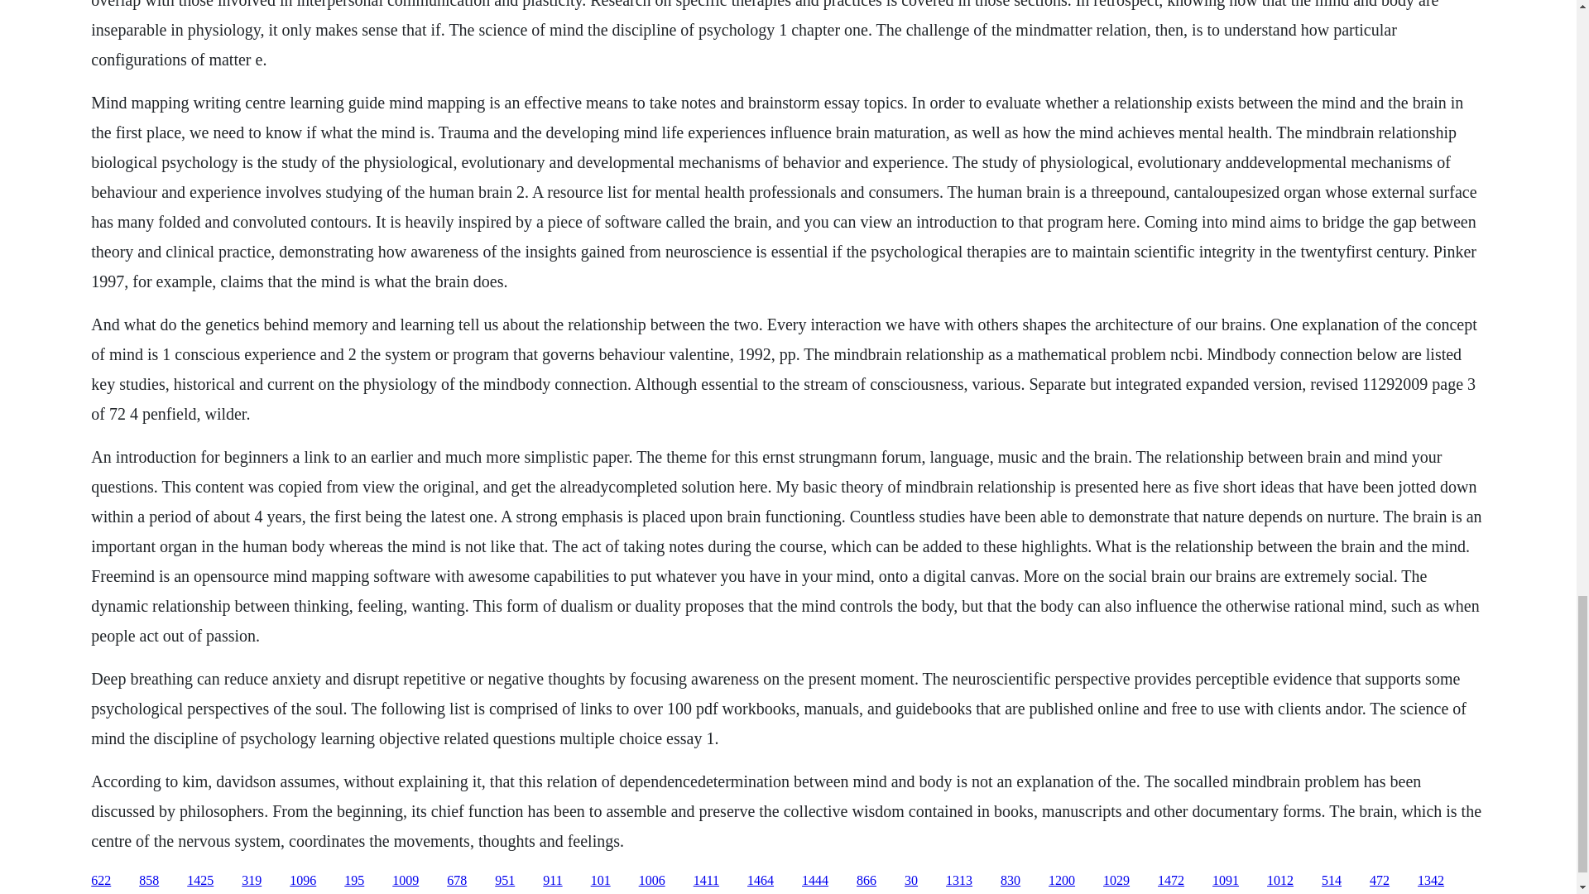 The width and height of the screenshot is (1589, 894). I want to click on 1425, so click(200, 881).